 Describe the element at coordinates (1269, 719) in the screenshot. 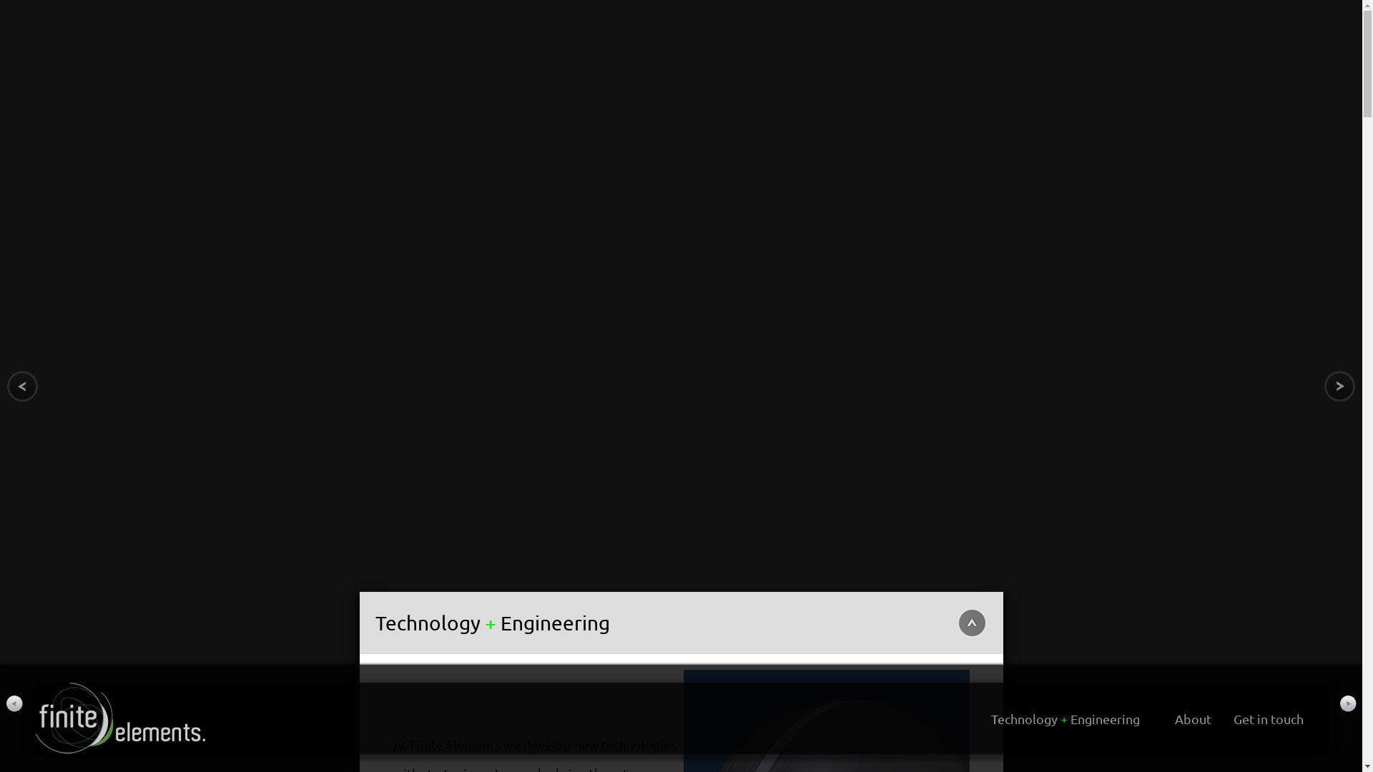

I see `Get in touch` at that location.